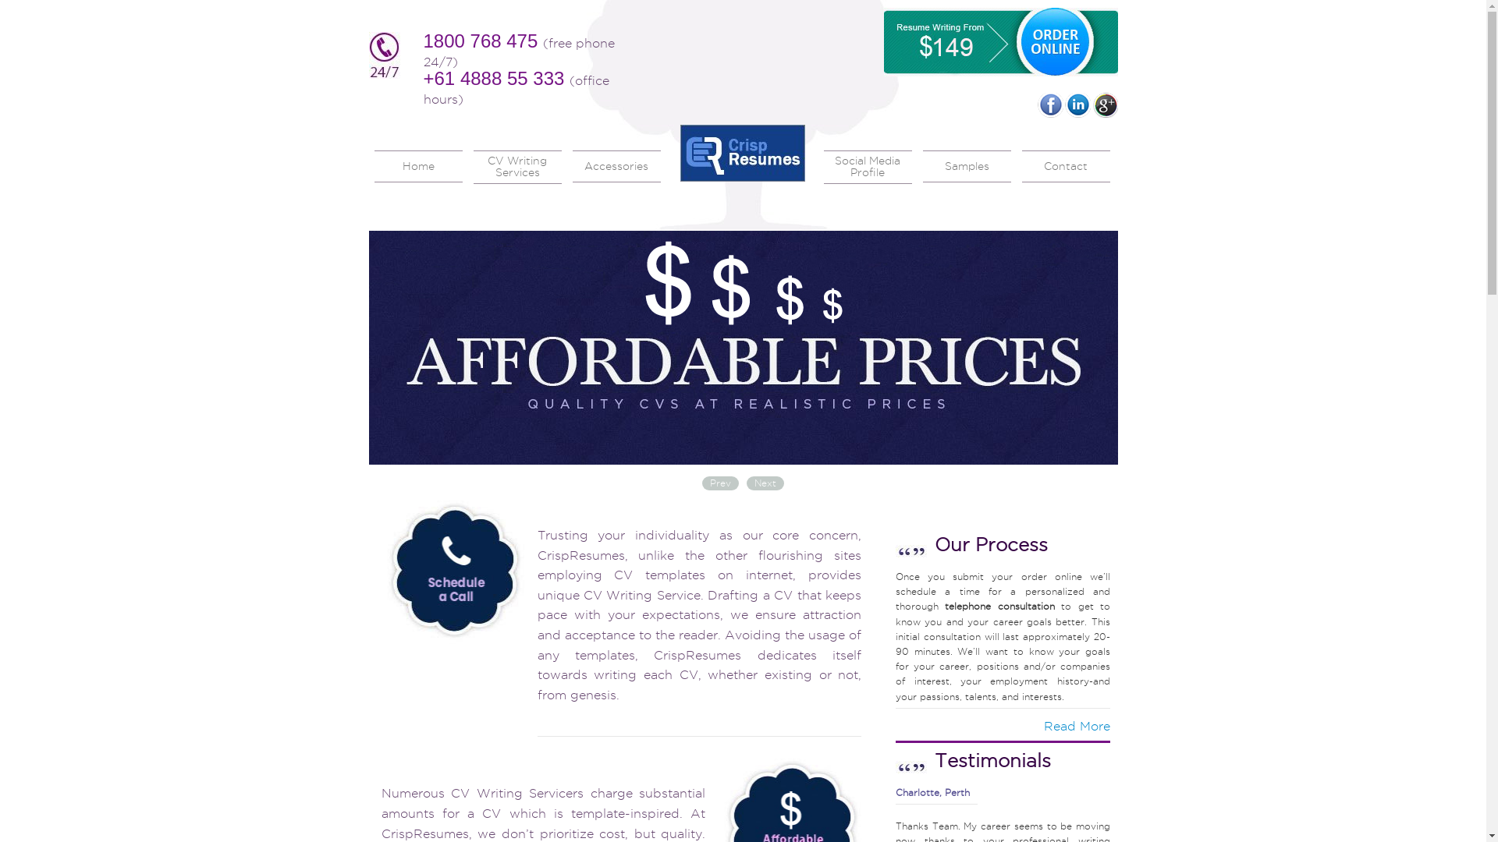 The image size is (1498, 842). What do you see at coordinates (1077, 105) in the screenshot?
I see `Linked in` at bounding box center [1077, 105].